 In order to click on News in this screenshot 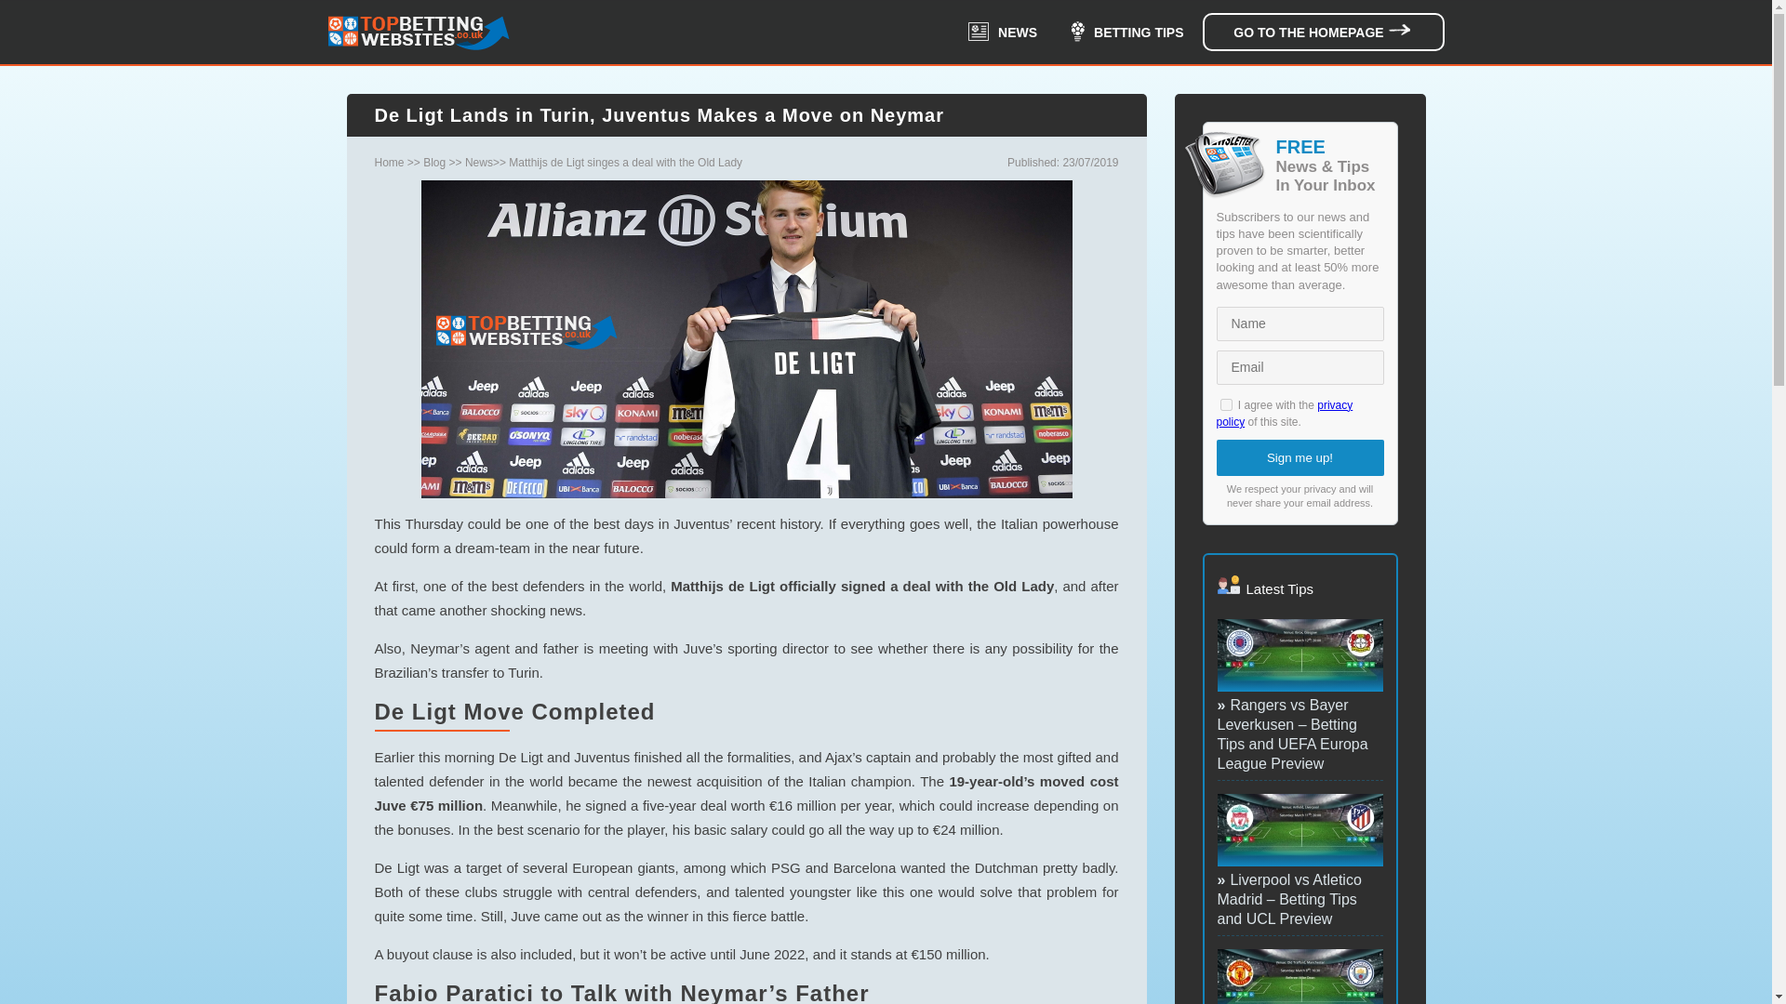, I will do `click(478, 163)`.